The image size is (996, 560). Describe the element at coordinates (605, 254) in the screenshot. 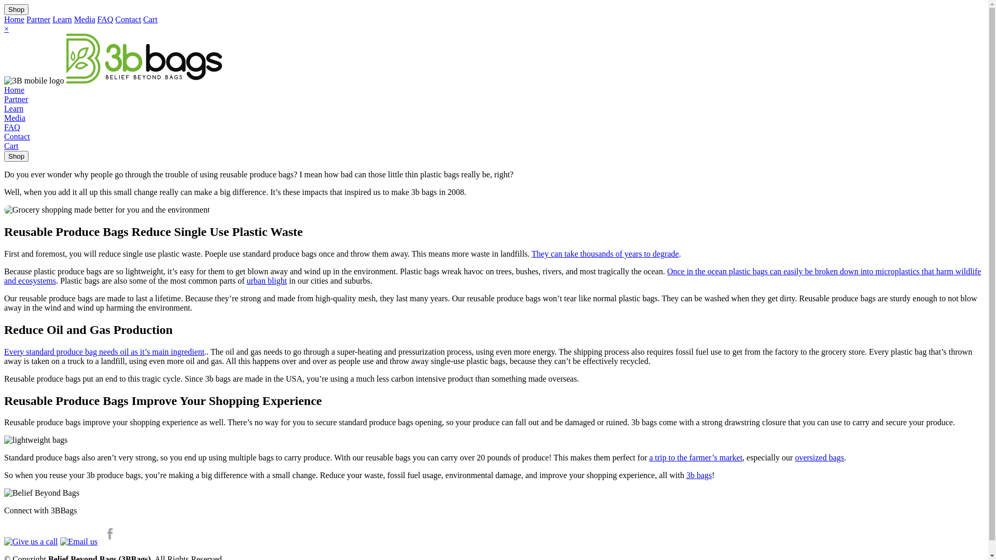

I see `They can take thousands of years to degrade` at that location.